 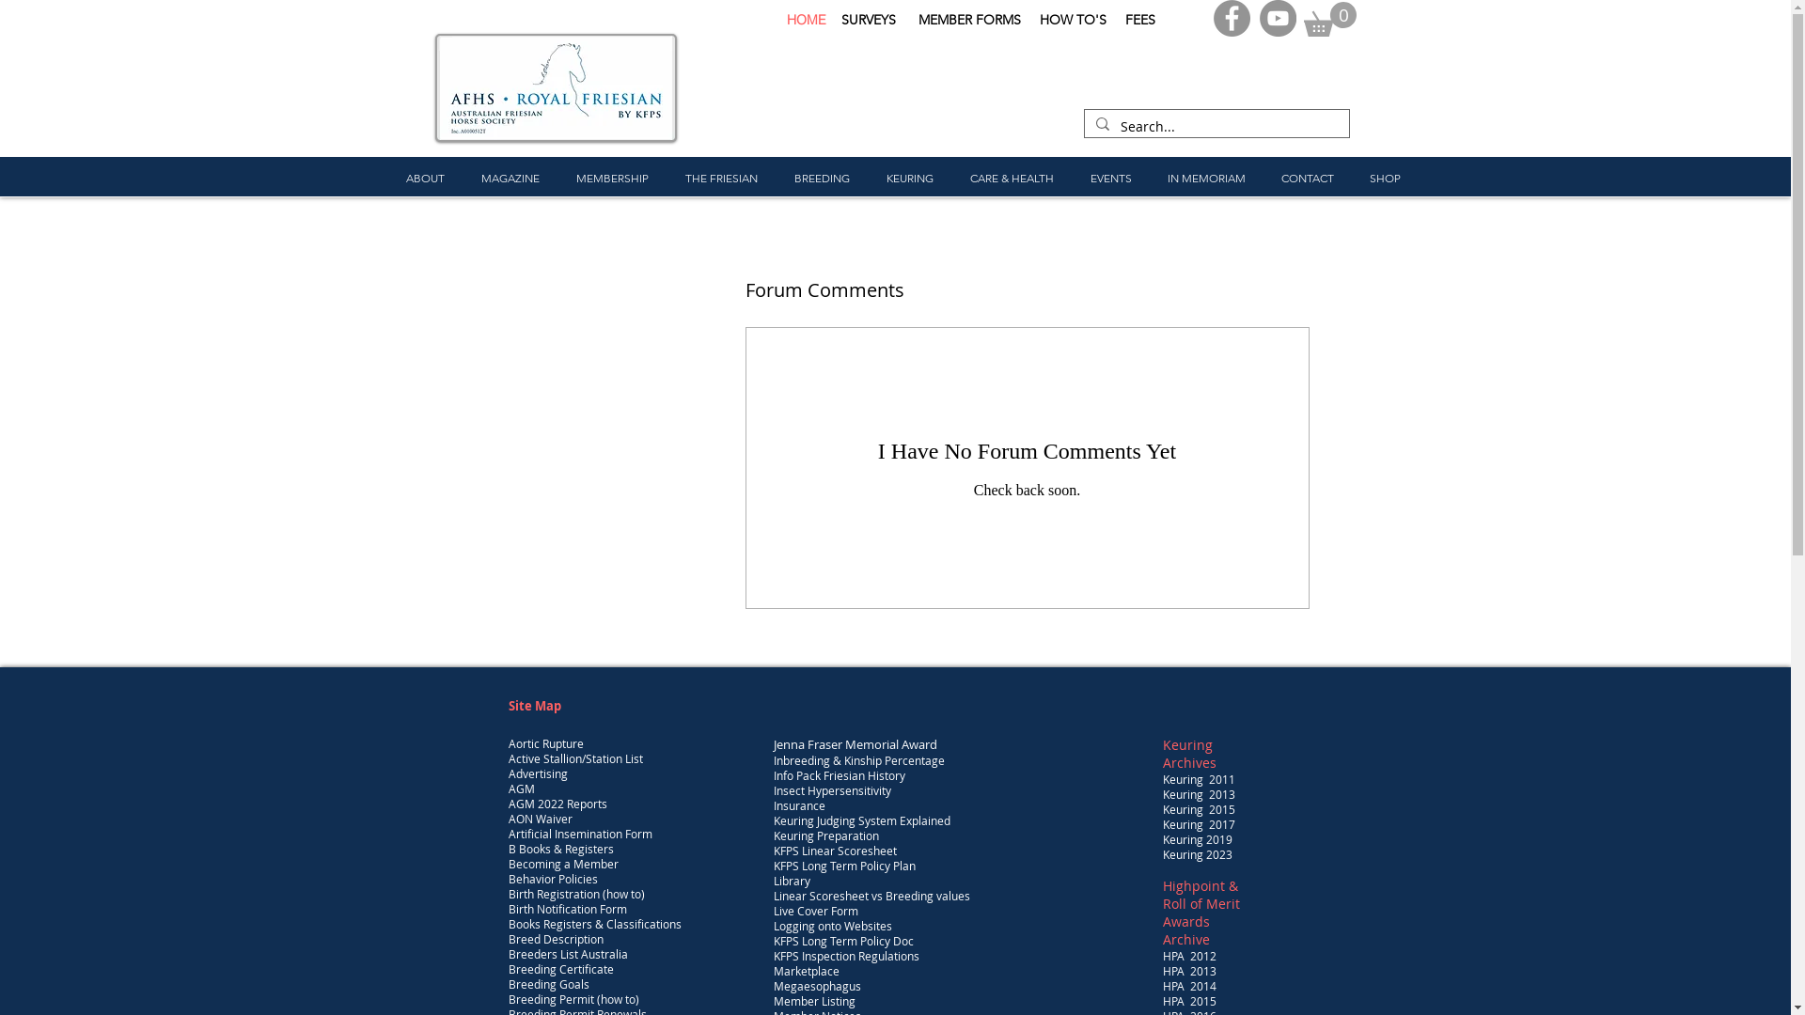 What do you see at coordinates (1185, 940) in the screenshot?
I see `Archive` at bounding box center [1185, 940].